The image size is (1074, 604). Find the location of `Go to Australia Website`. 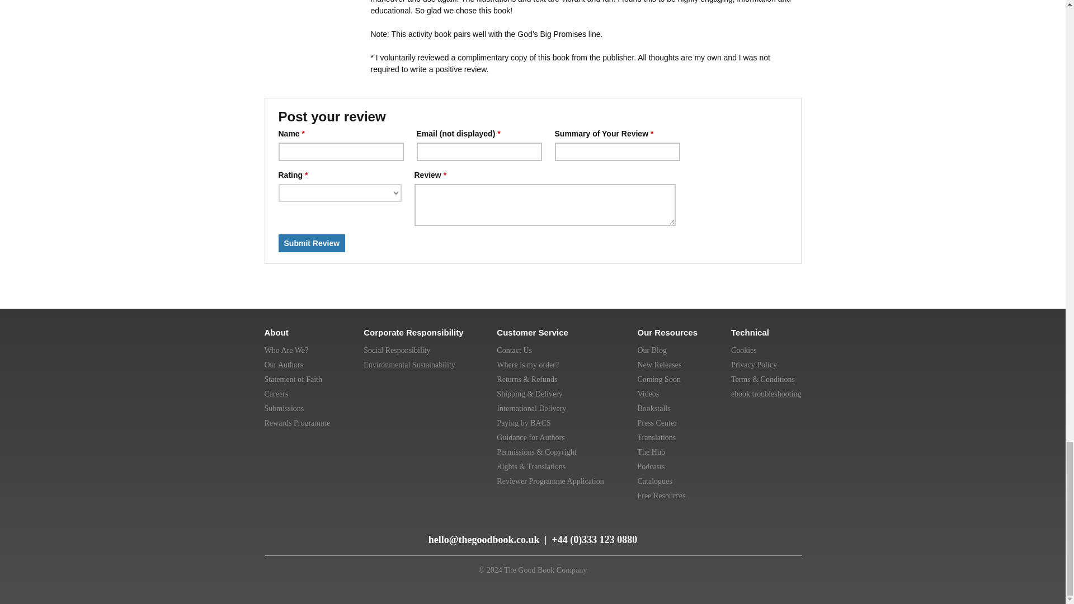

Go to Australia Website is located at coordinates (742, 528).